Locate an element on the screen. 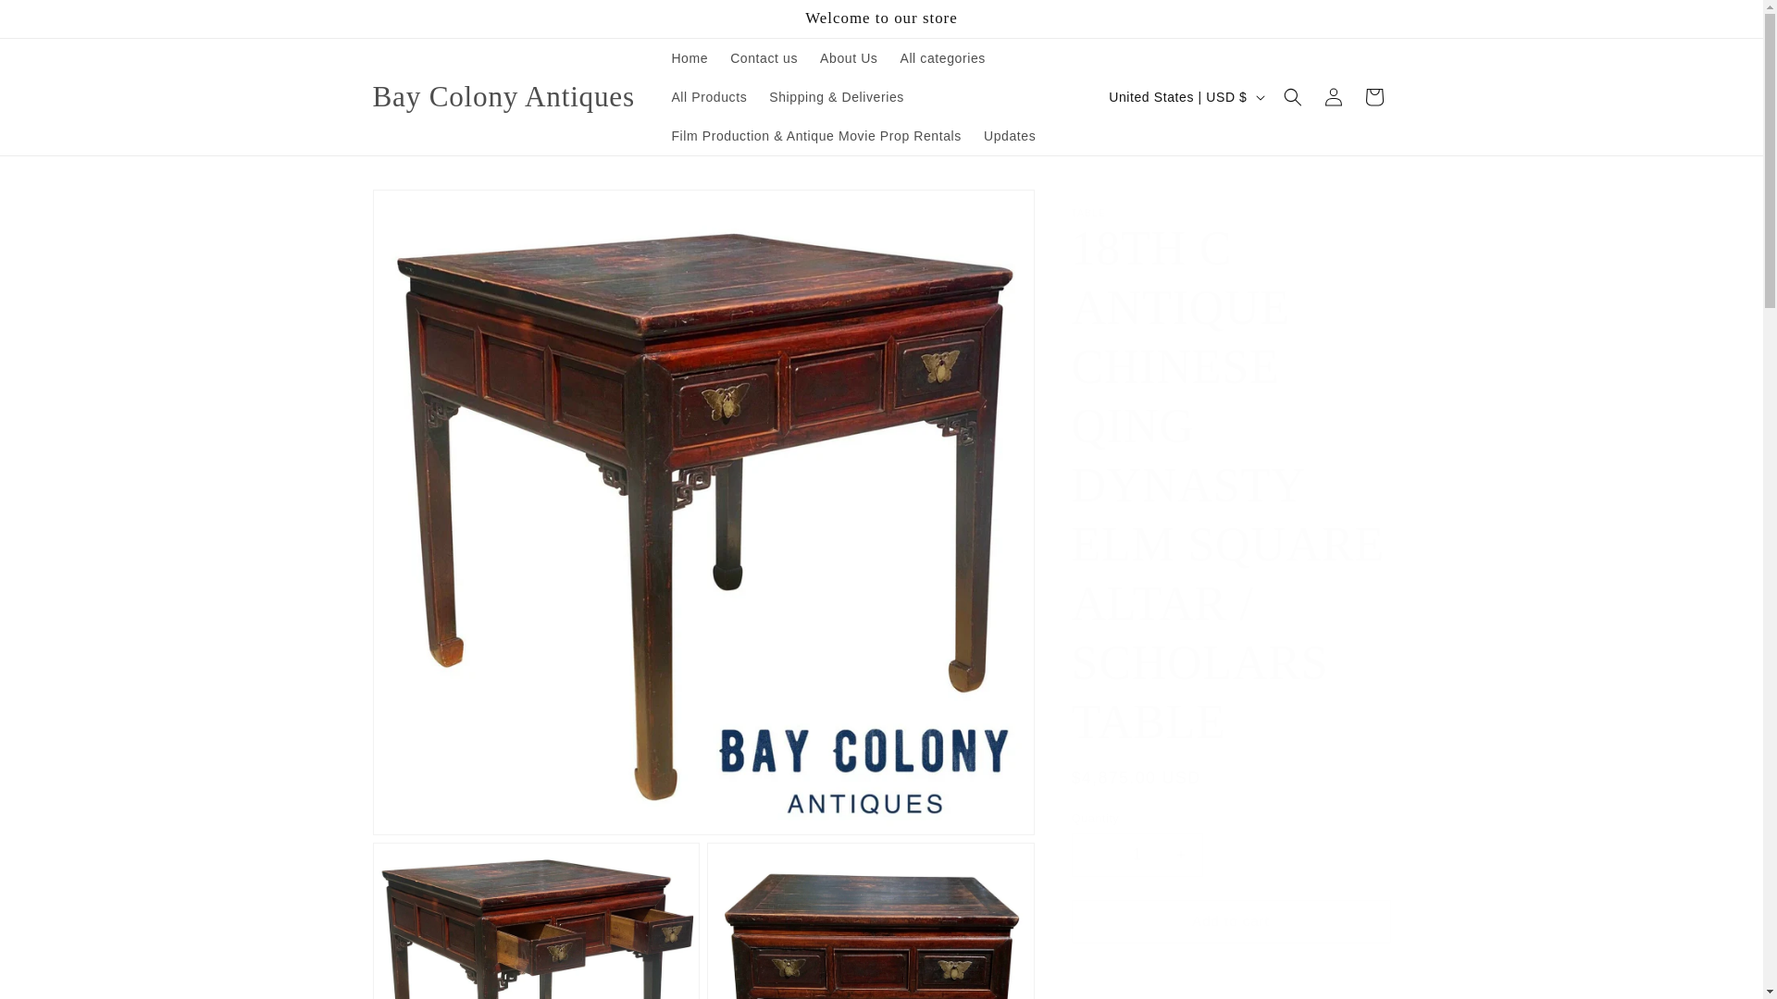 This screenshot has width=1777, height=999. Skip to content is located at coordinates (56, 21).